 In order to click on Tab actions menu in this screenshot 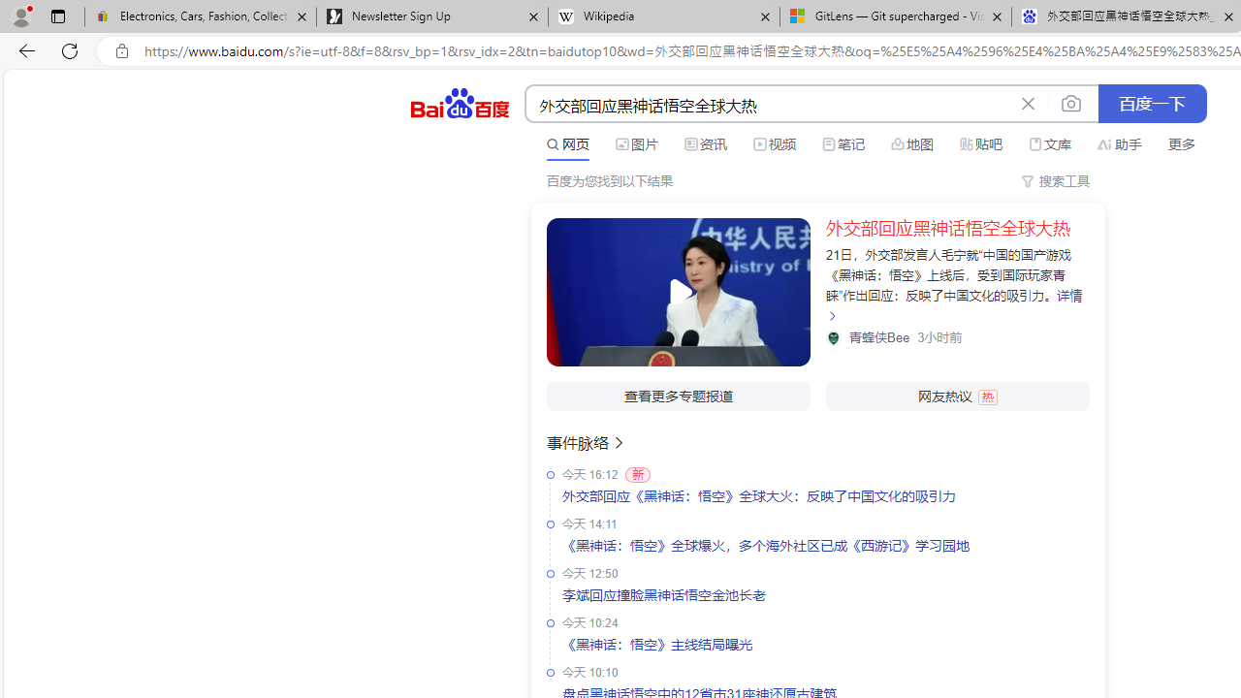, I will do `click(57, 16)`.